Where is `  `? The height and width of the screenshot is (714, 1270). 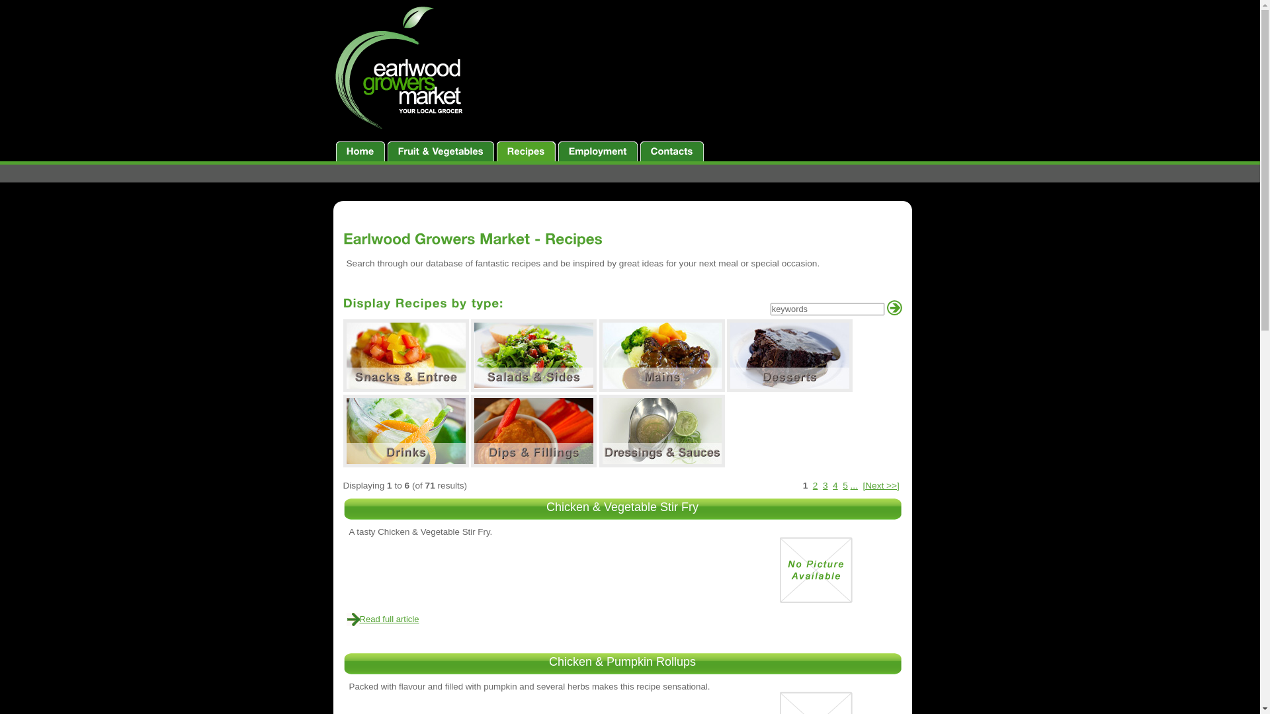
   is located at coordinates (405, 356).